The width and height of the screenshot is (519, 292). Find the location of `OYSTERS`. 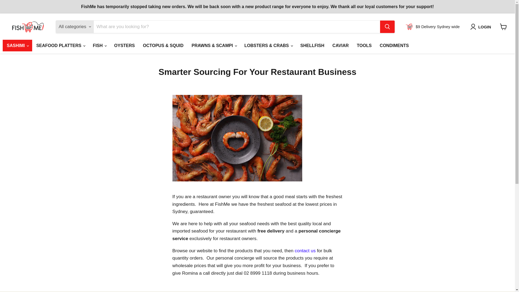

OYSTERS is located at coordinates (124, 45).